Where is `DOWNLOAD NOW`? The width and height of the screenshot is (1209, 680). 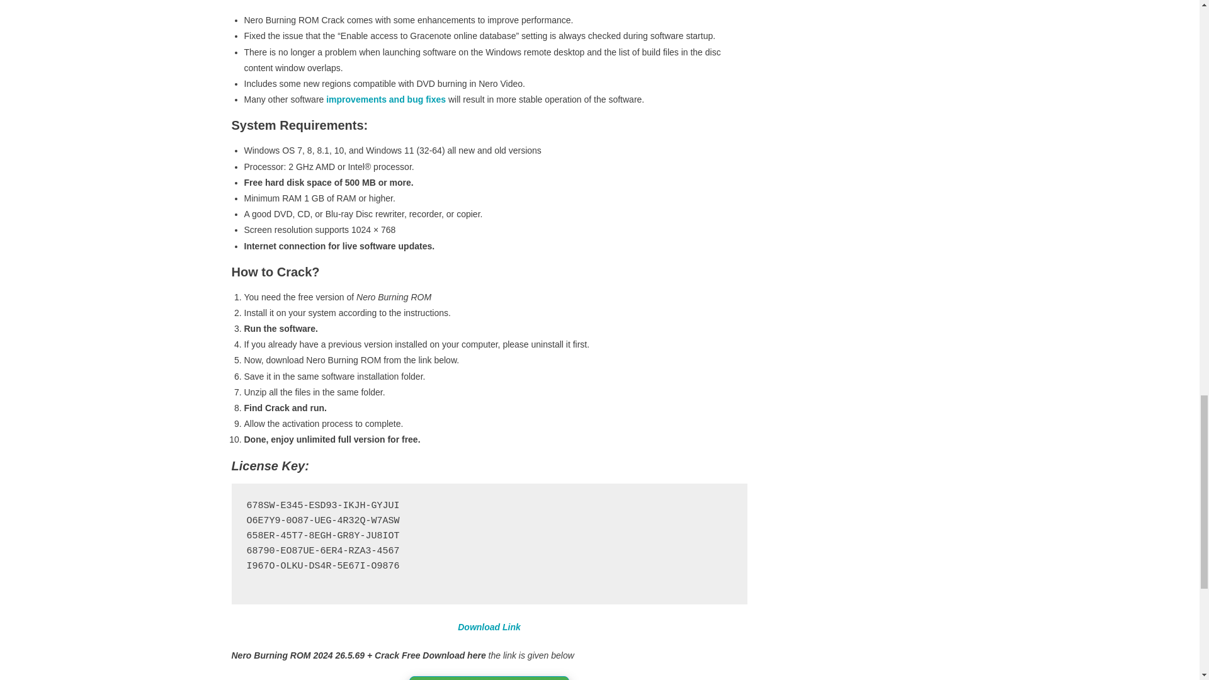 DOWNLOAD NOW is located at coordinates (489, 677).